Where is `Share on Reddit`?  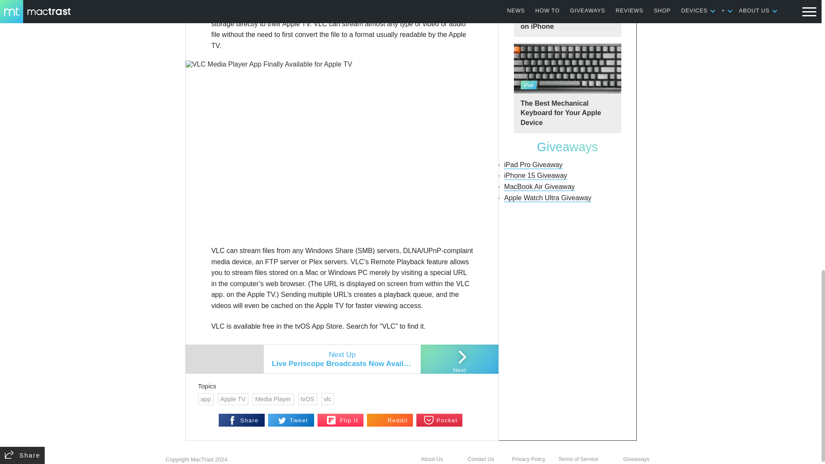 Share on Reddit is located at coordinates (390, 420).